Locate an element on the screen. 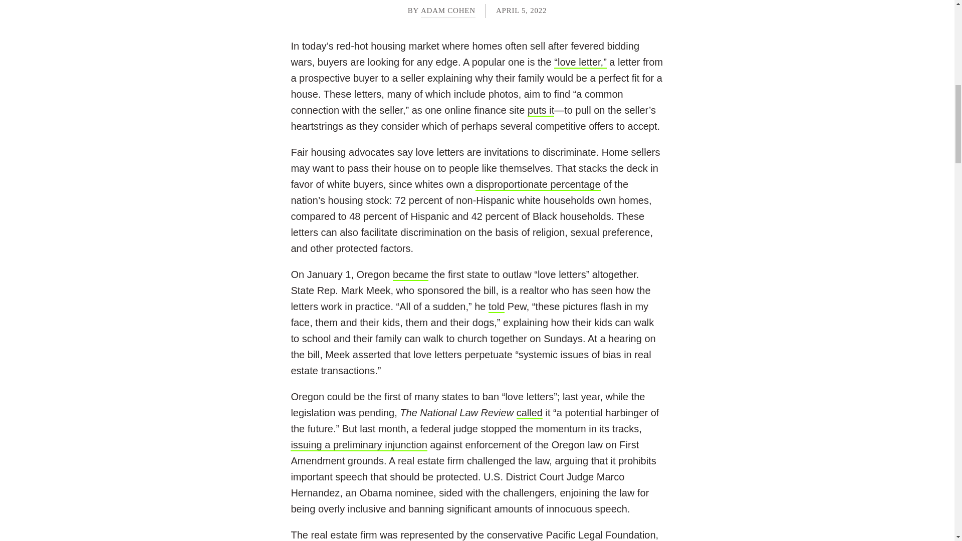 This screenshot has width=962, height=541. told is located at coordinates (496, 307).